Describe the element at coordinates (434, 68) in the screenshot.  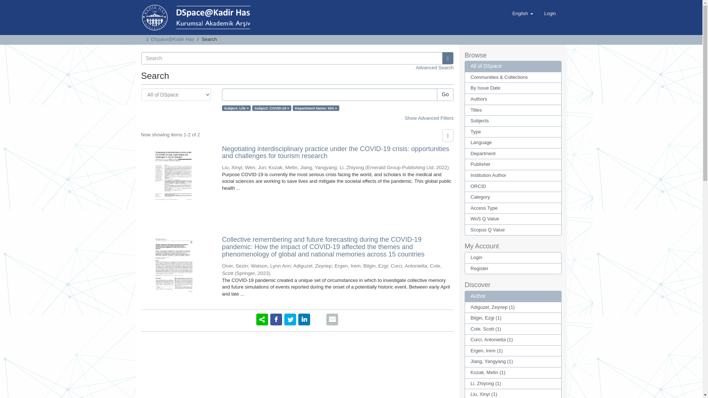
I see `Advanced Search` at that location.